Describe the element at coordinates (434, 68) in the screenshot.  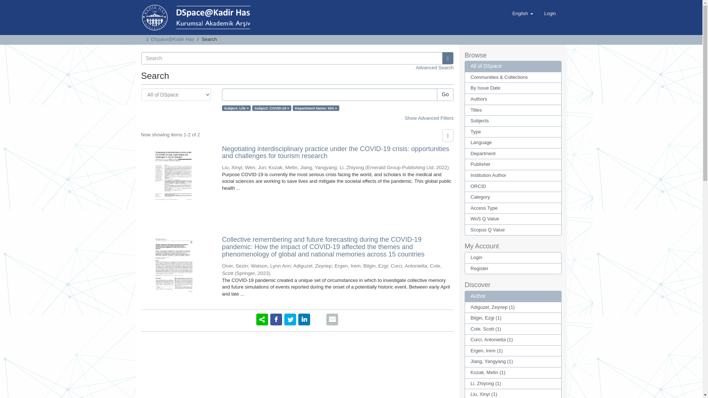
I see `Advanced Search` at that location.